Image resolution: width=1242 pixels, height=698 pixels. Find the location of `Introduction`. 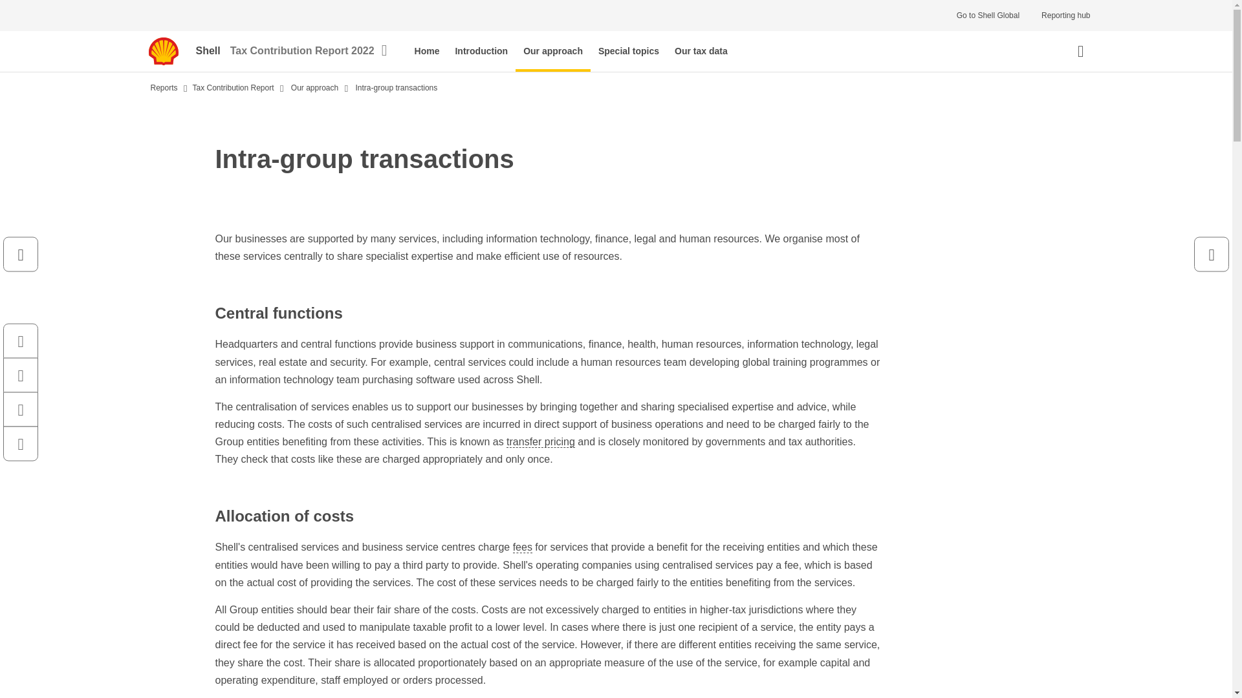

Introduction is located at coordinates (481, 51).